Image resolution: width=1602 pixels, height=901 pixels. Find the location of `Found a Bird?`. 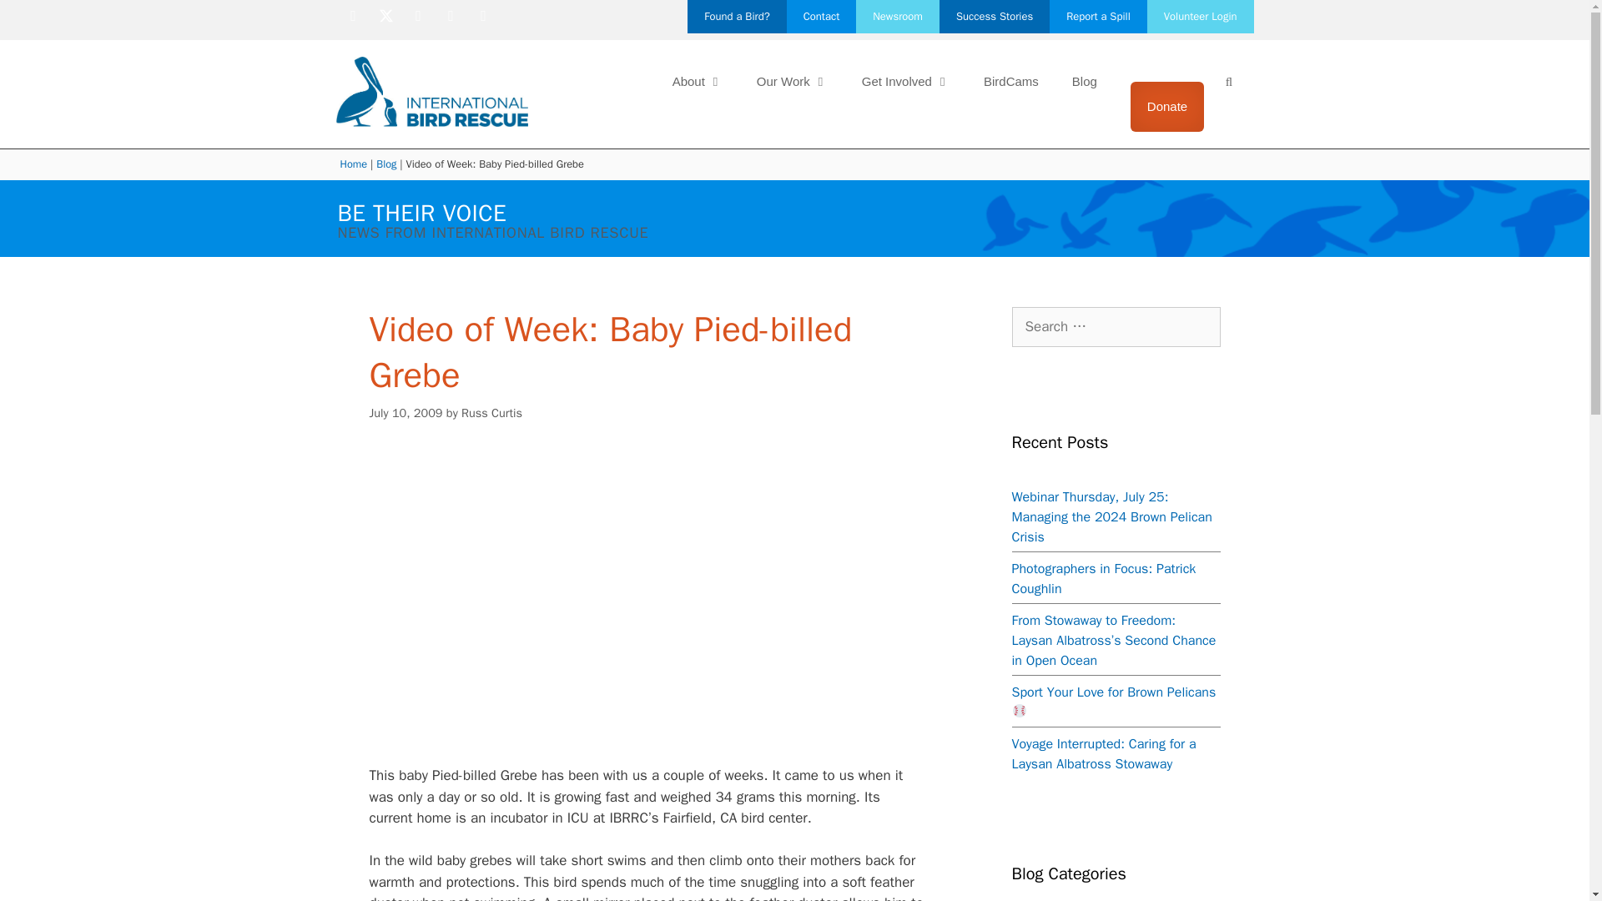

Found a Bird? is located at coordinates (736, 17).